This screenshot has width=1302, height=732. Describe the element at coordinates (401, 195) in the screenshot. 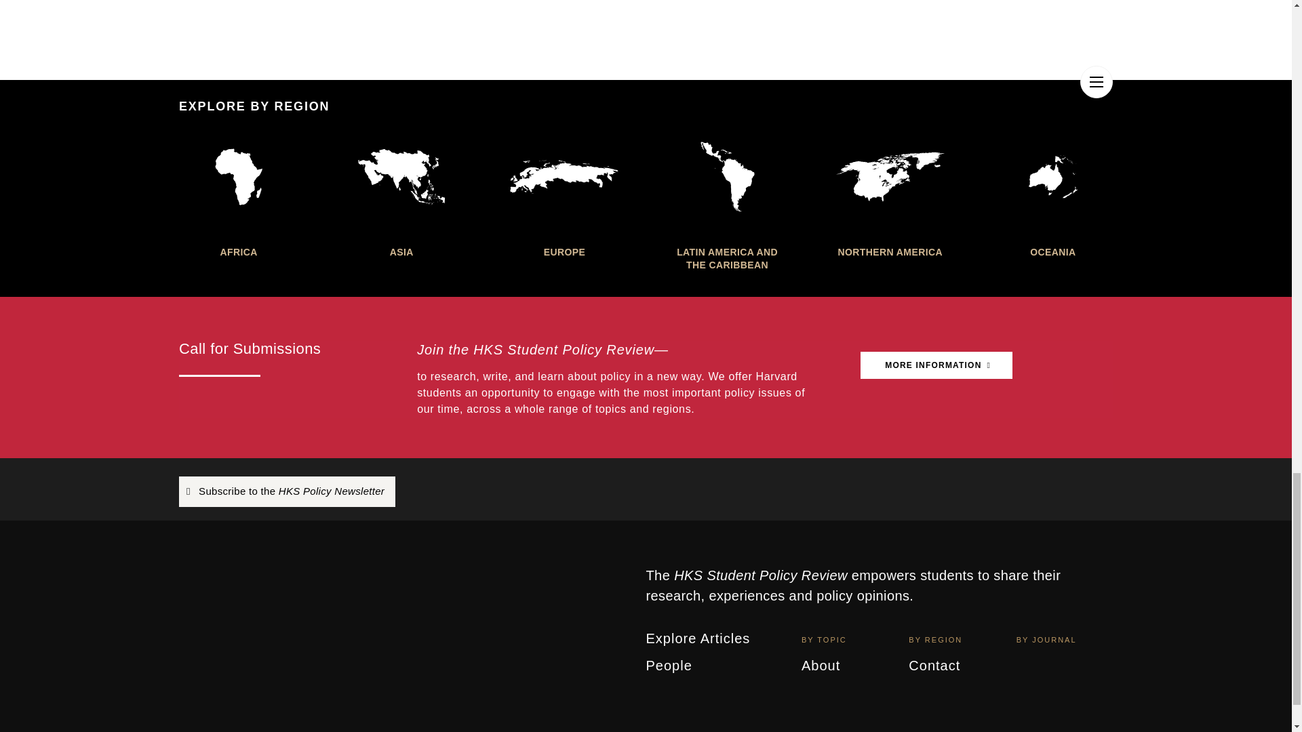

I see `ASIA` at that location.